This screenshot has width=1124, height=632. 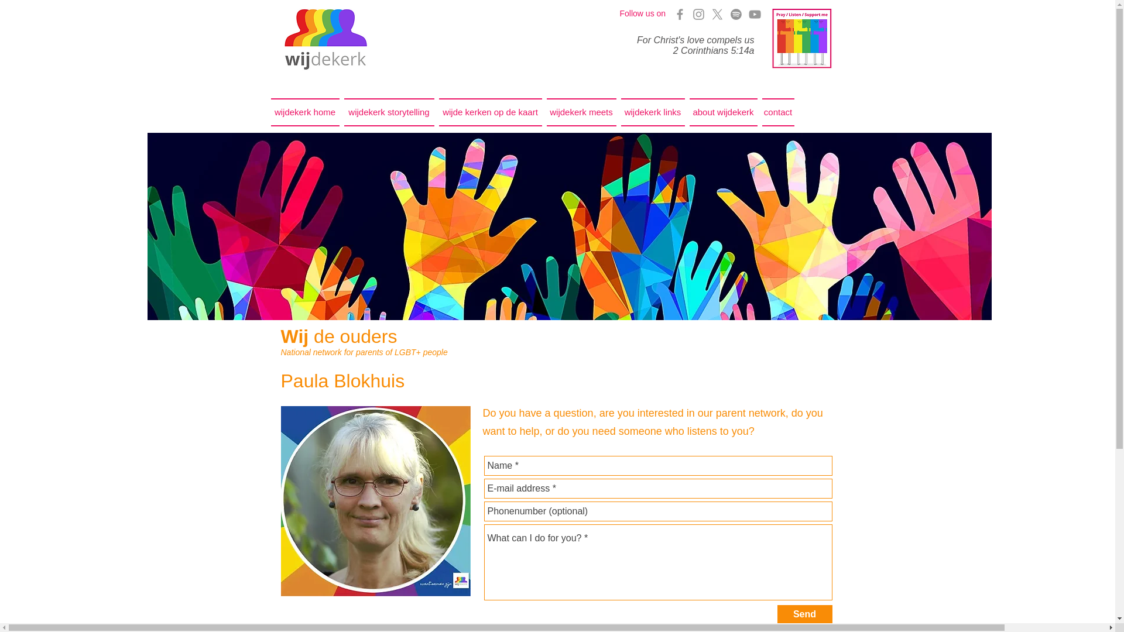 What do you see at coordinates (491, 112) in the screenshot?
I see `wijde kerken op de kaart` at bounding box center [491, 112].